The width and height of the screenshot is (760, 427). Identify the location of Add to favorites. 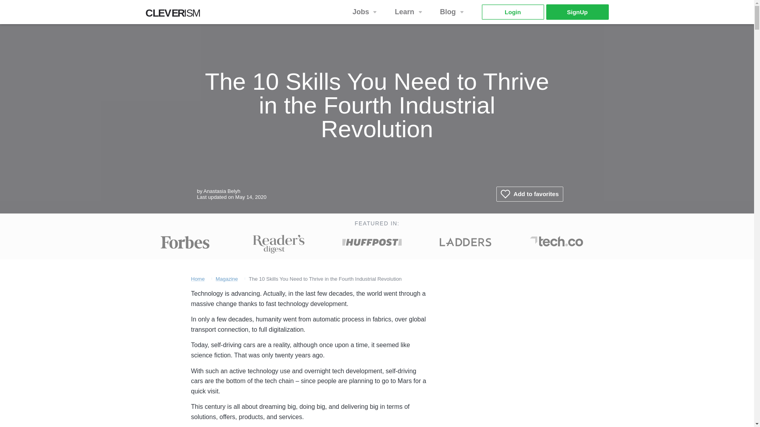
(530, 194).